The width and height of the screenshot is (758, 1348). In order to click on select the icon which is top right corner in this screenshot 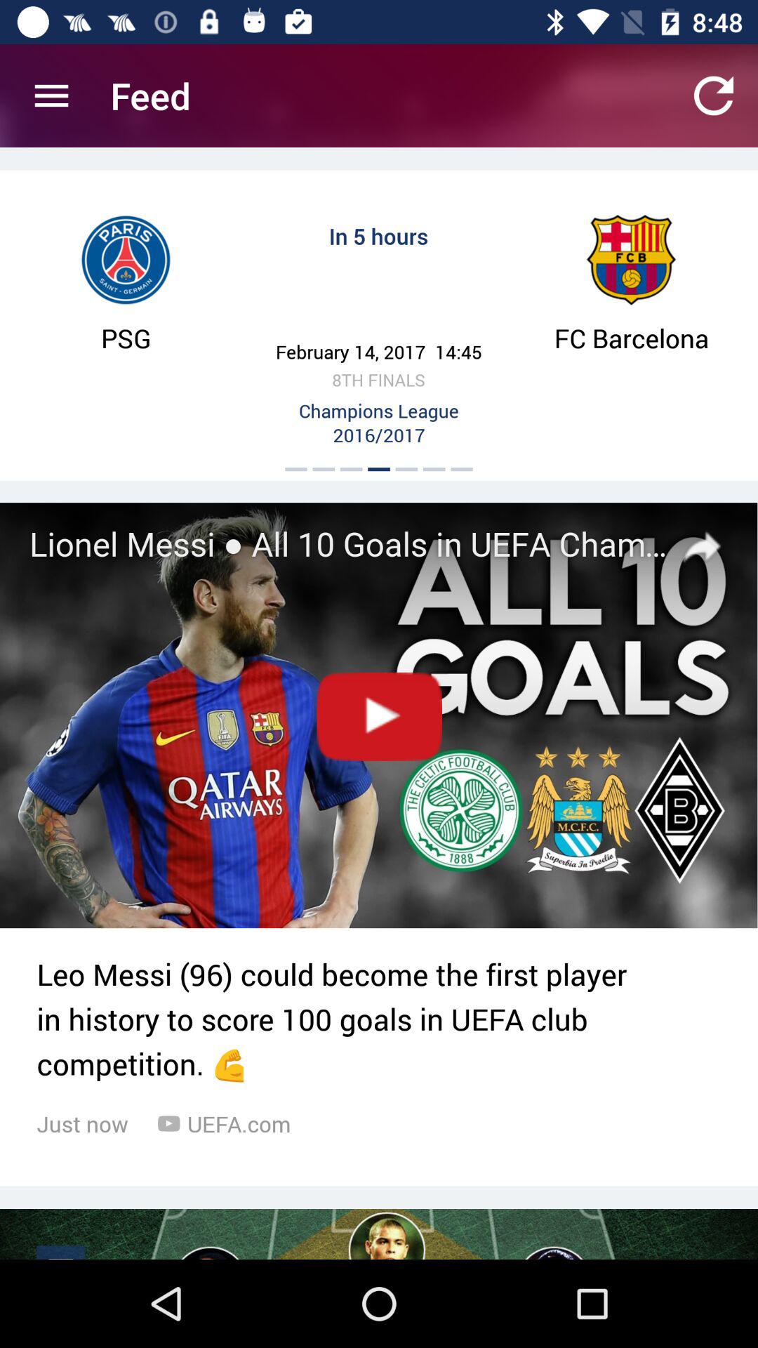, I will do `click(713, 95)`.